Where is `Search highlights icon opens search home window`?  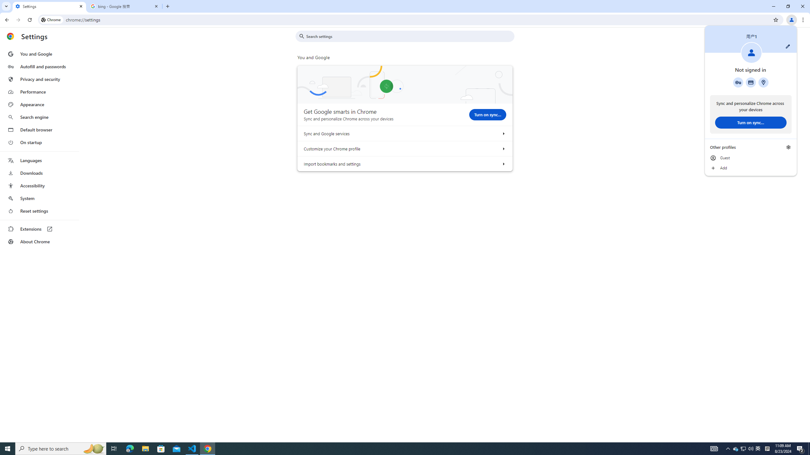 Search highlights icon opens search home window is located at coordinates (94, 449).